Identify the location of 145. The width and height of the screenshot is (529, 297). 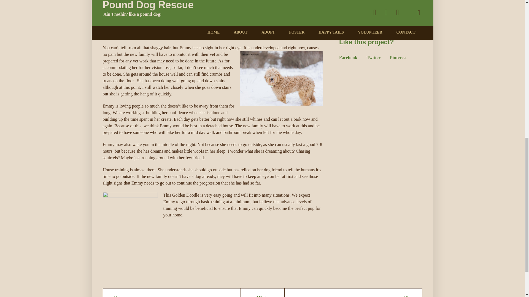
(263, 296).